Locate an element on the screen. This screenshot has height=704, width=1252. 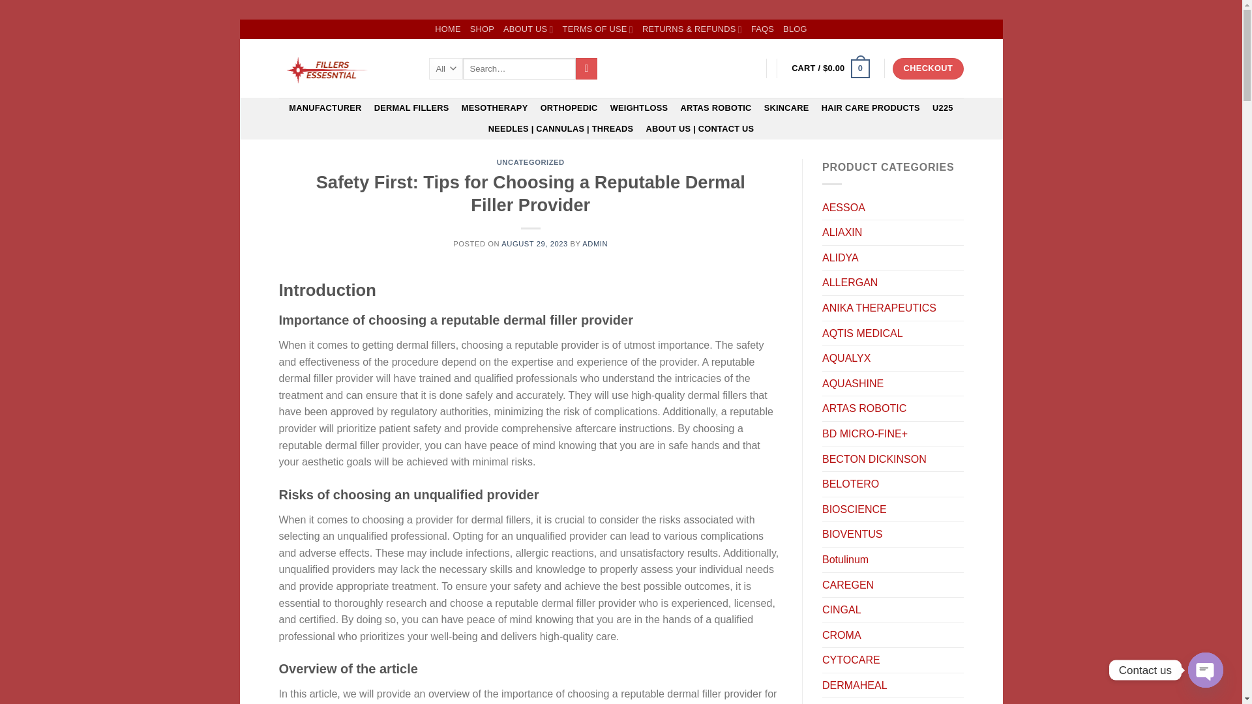
WEIGHTLOSS is located at coordinates (639, 108).